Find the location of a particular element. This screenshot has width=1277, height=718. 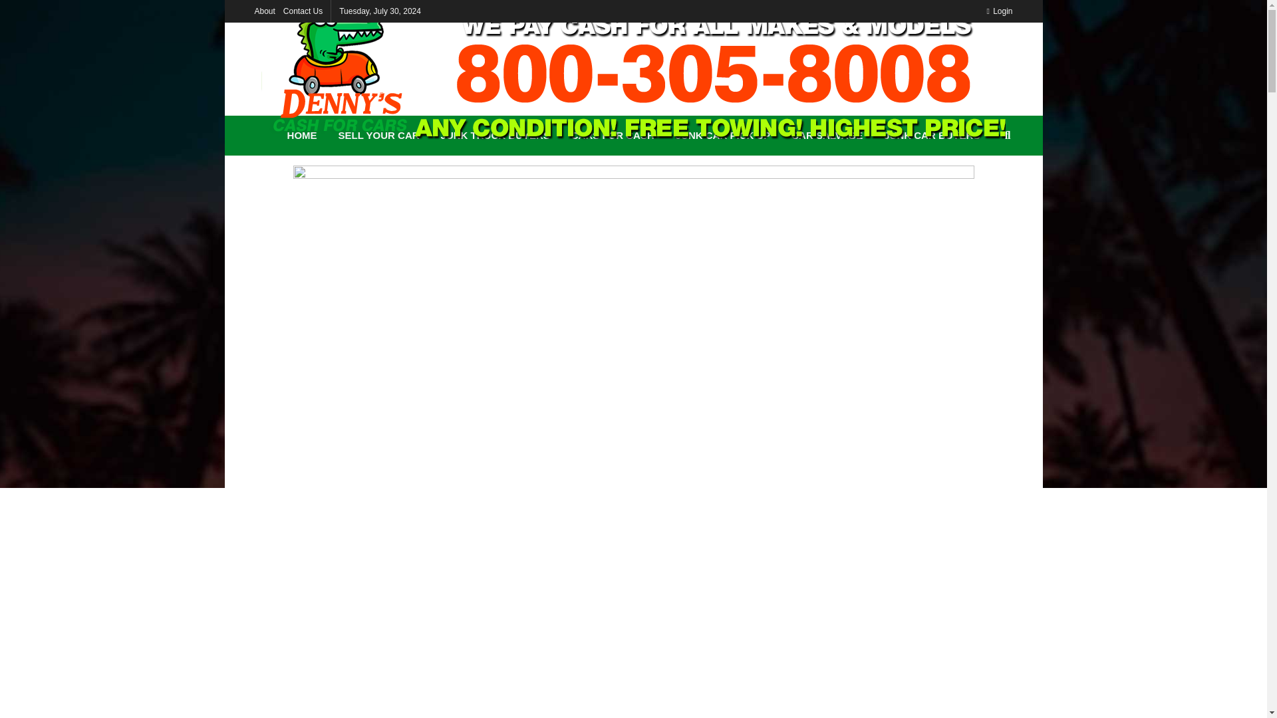

CAR SALVAGE is located at coordinates (827, 136).